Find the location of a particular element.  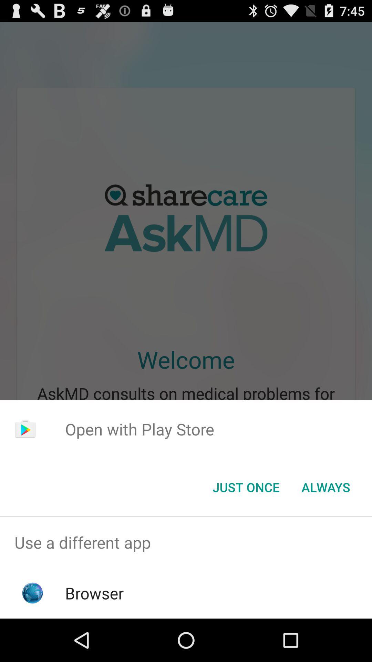

open the app below open with play app is located at coordinates (326, 487).